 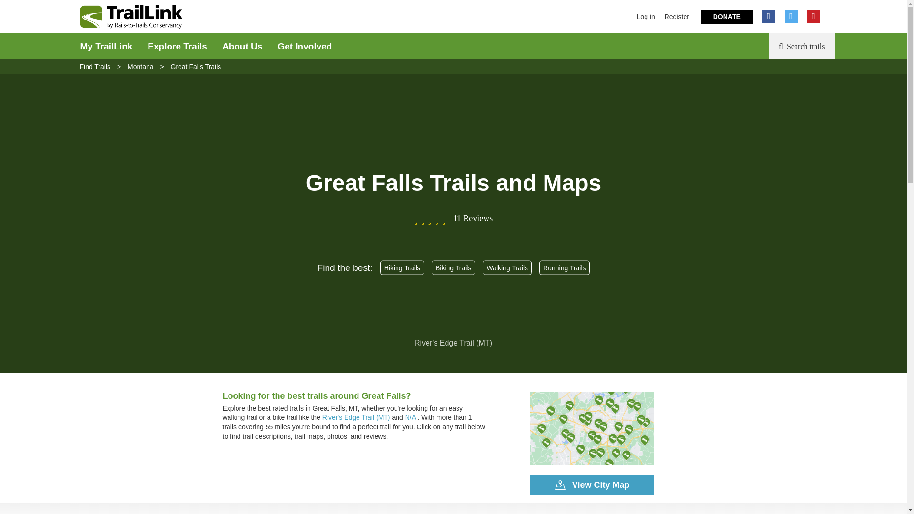 I want to click on Hiking Trails, so click(x=402, y=267).